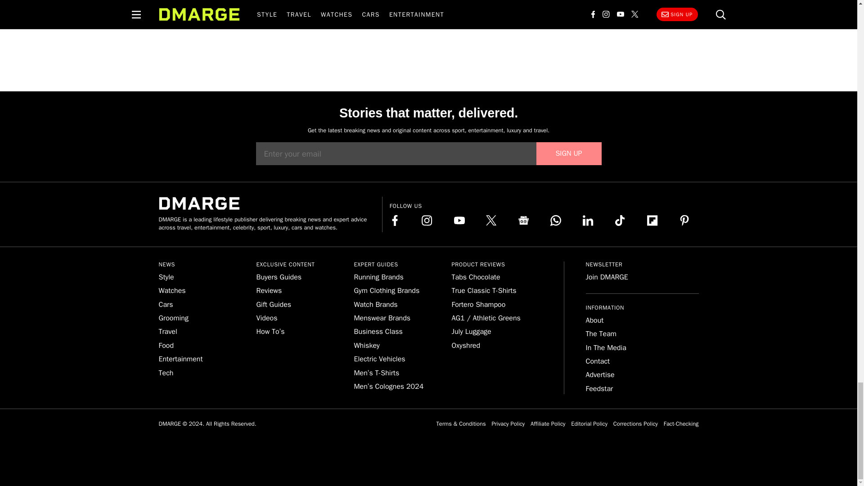 The image size is (864, 486). What do you see at coordinates (491, 220) in the screenshot?
I see `Visit us on Twitter` at bounding box center [491, 220].